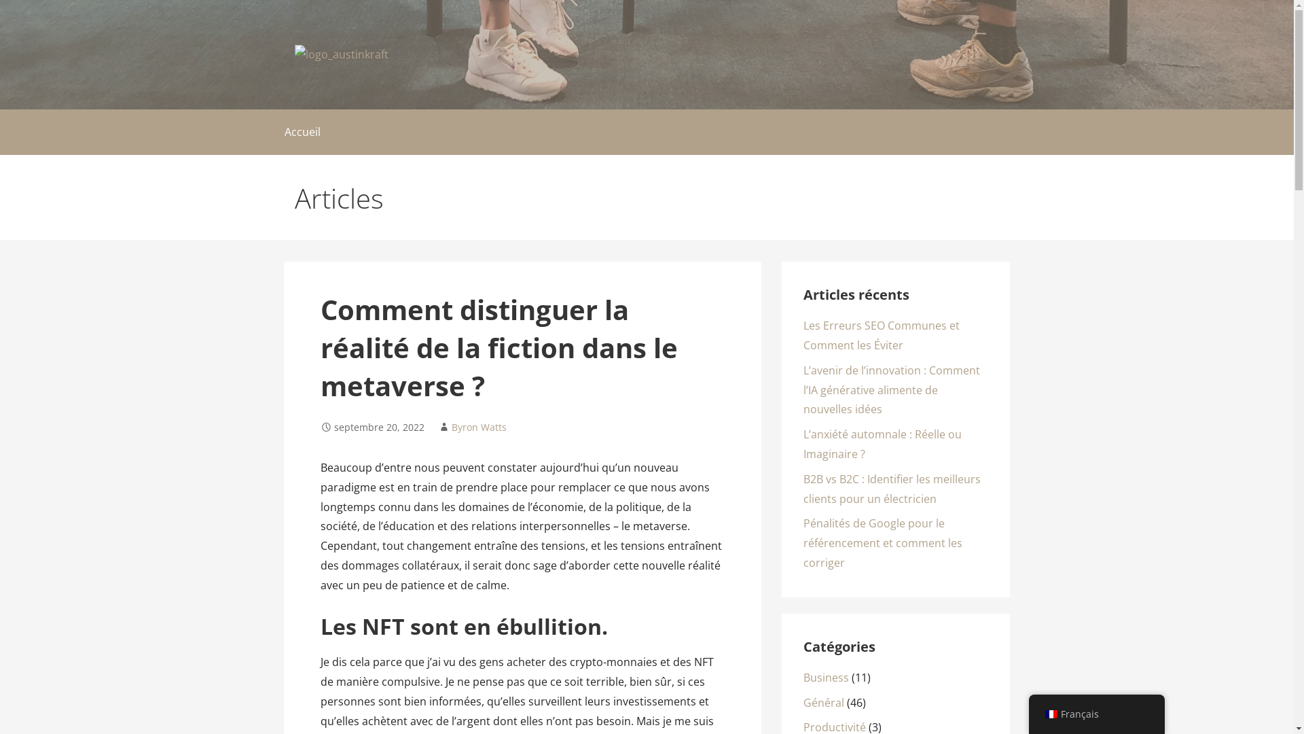 The height and width of the screenshot is (734, 1304). Describe the element at coordinates (826, 678) in the screenshot. I see `Business` at that location.